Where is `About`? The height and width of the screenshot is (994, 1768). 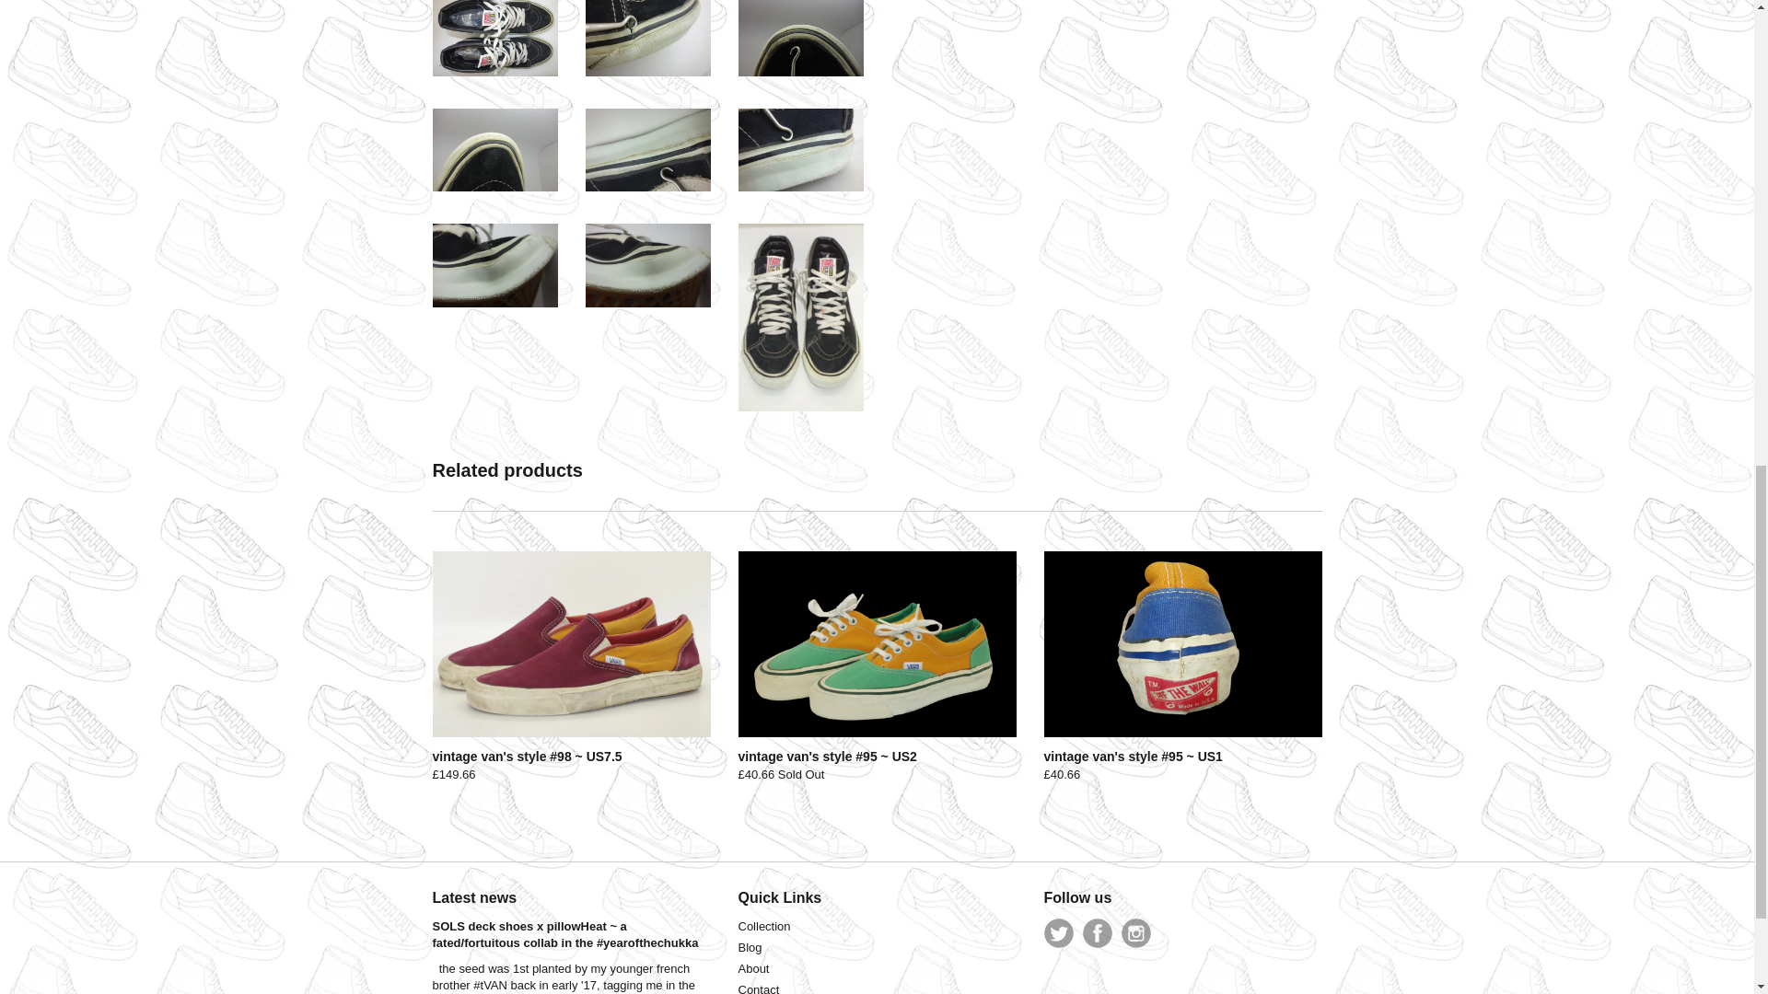 About is located at coordinates (753, 968).